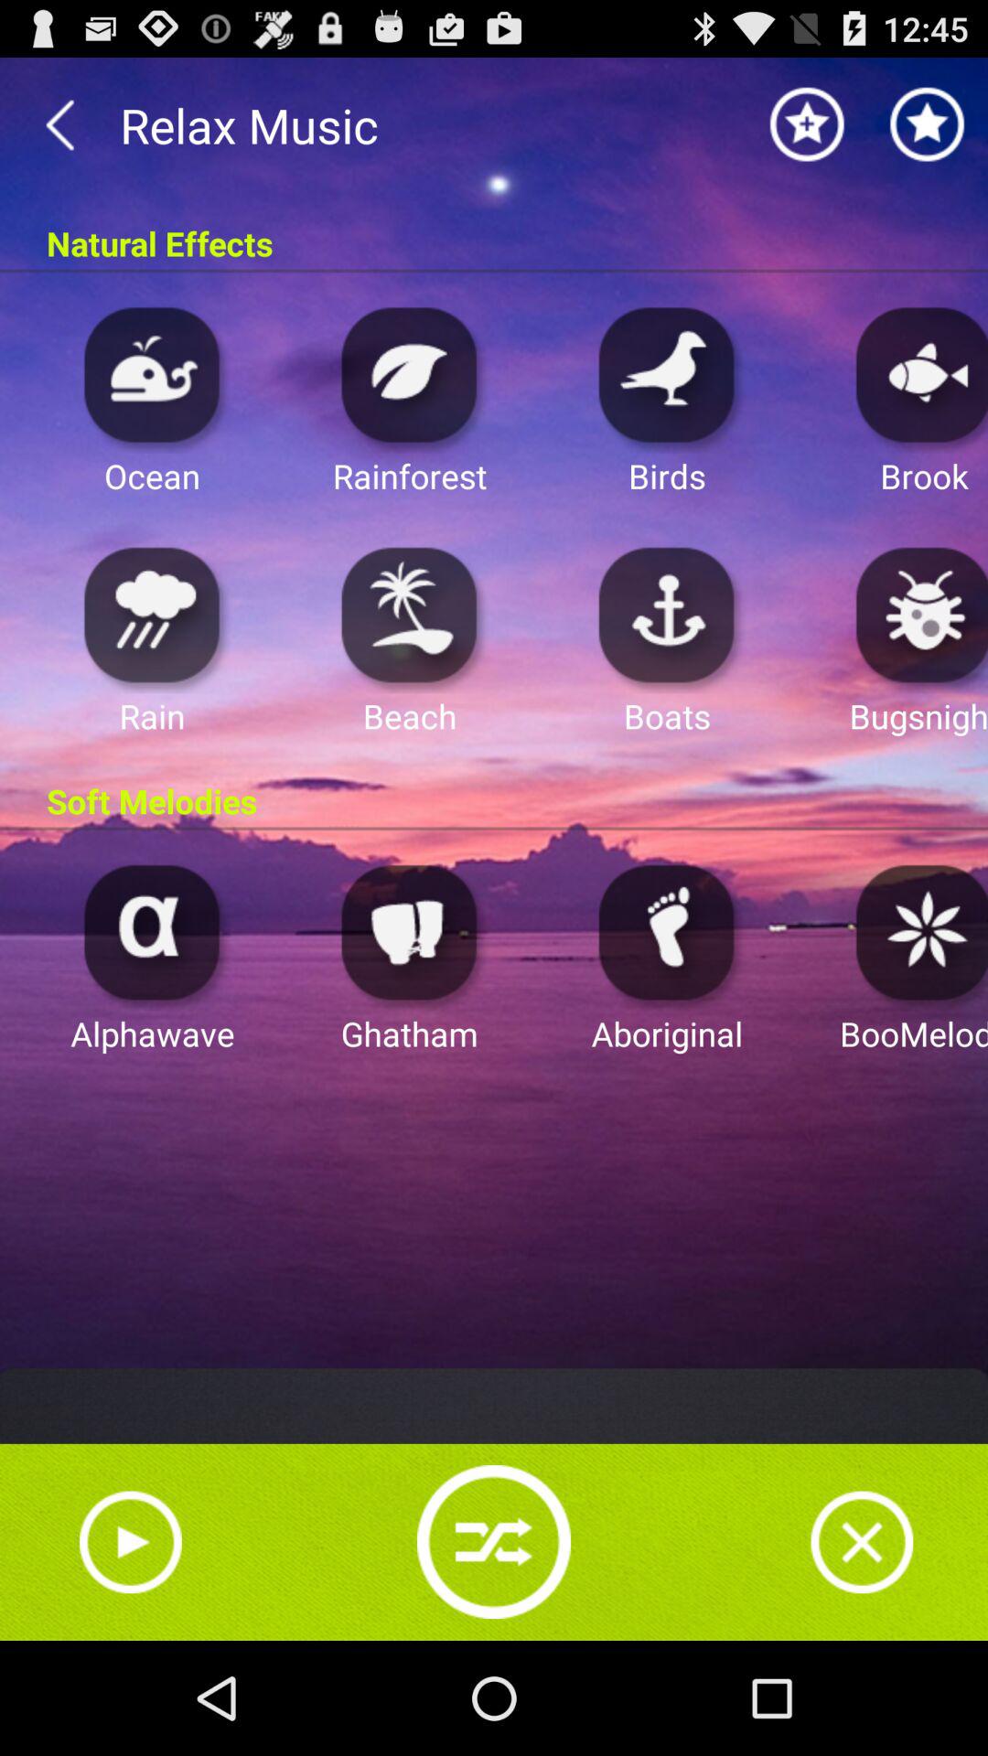 This screenshot has width=988, height=1756. Describe the element at coordinates (928, 124) in the screenshot. I see `go to favorites` at that location.